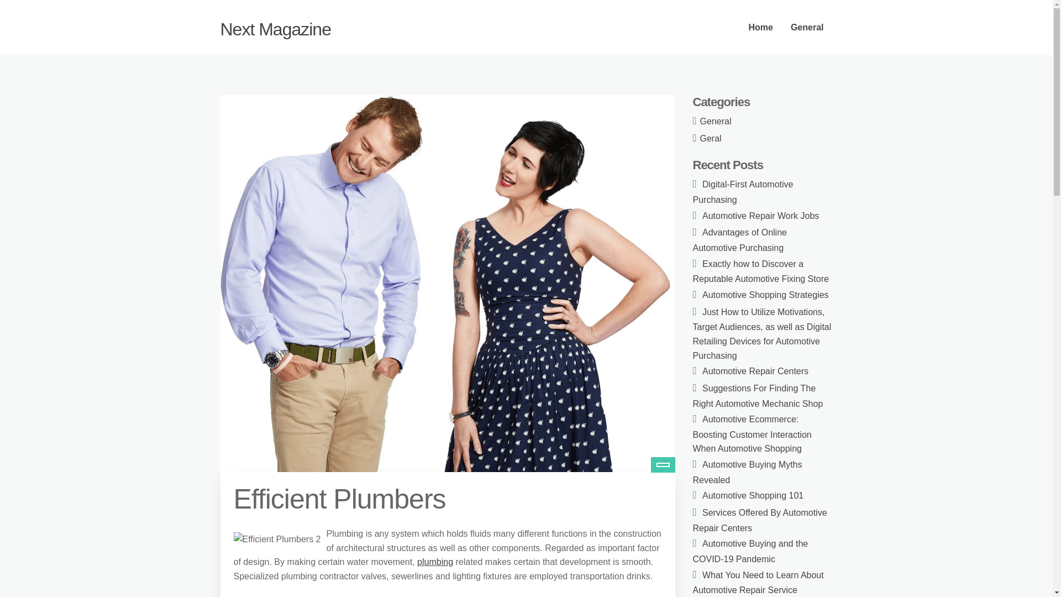 The height and width of the screenshot is (597, 1061). Describe the element at coordinates (750, 551) in the screenshot. I see `Automotive Buying and the COVID-19 Pandemic` at that location.